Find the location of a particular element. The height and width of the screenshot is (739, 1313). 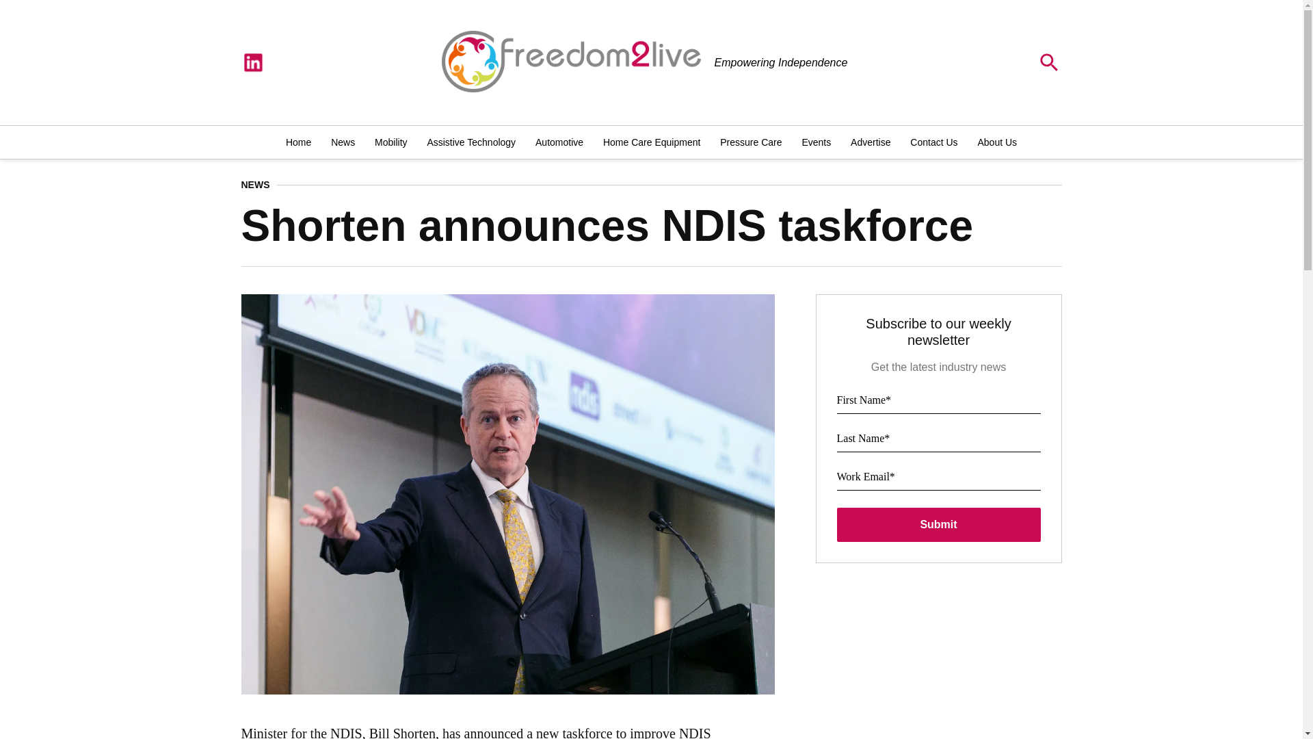

Assistive Technology is located at coordinates (471, 142).